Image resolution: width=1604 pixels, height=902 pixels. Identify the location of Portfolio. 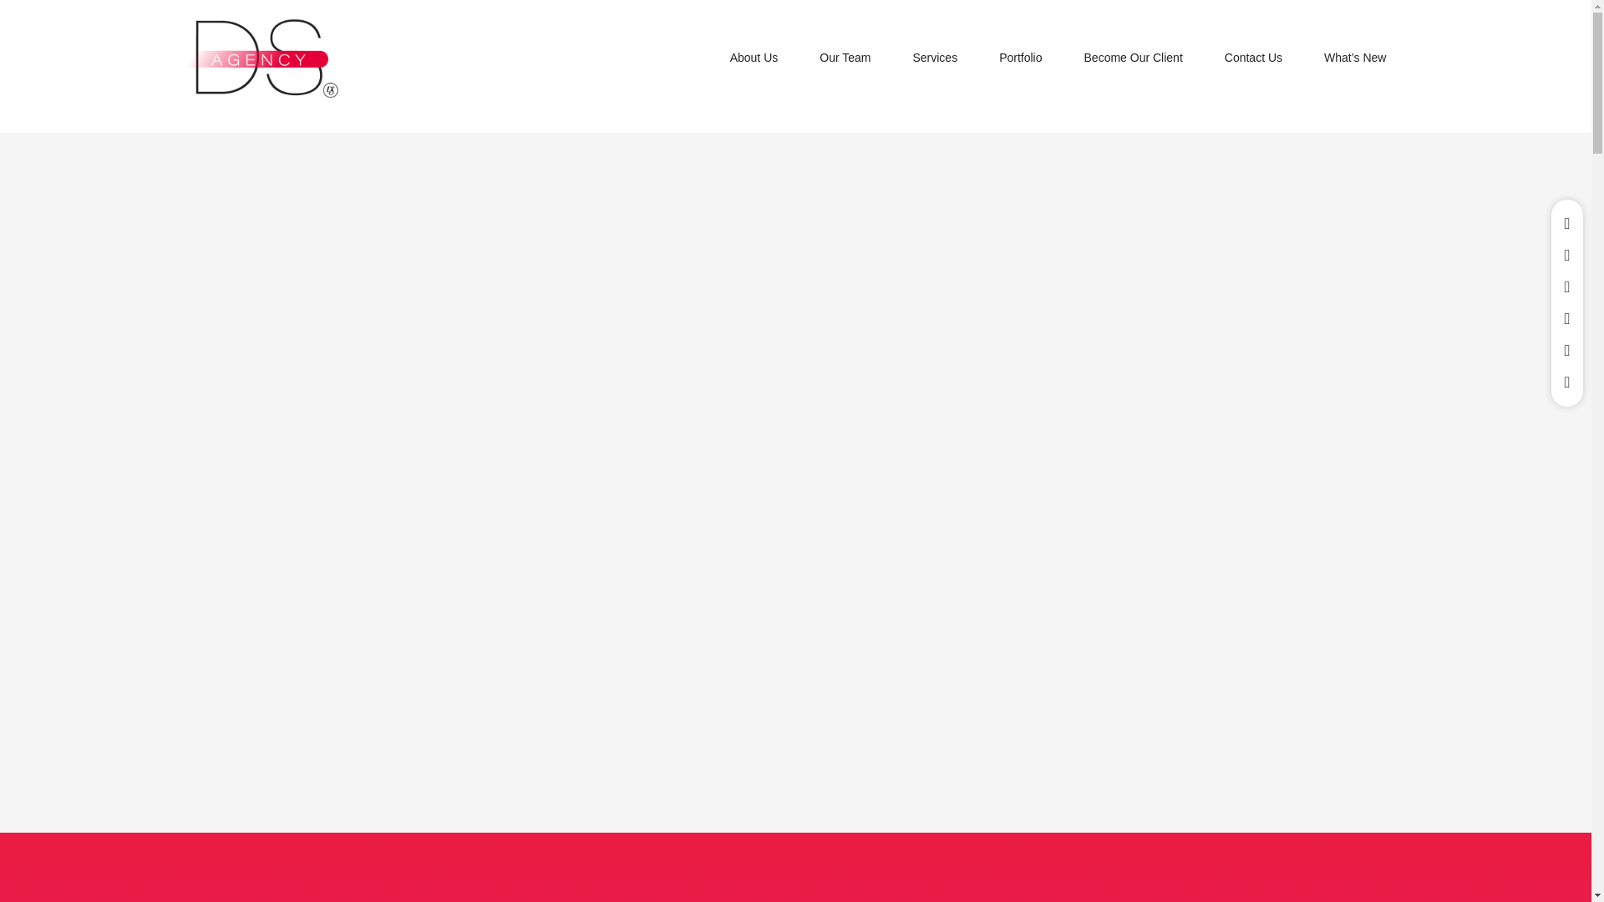
(1020, 57).